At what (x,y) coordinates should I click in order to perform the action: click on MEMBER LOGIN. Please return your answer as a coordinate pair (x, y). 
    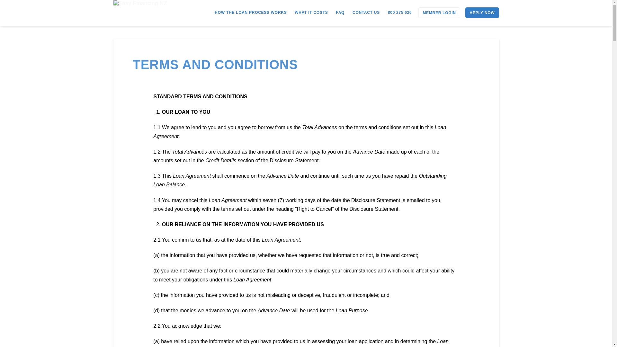
    Looking at the image, I should click on (439, 13).